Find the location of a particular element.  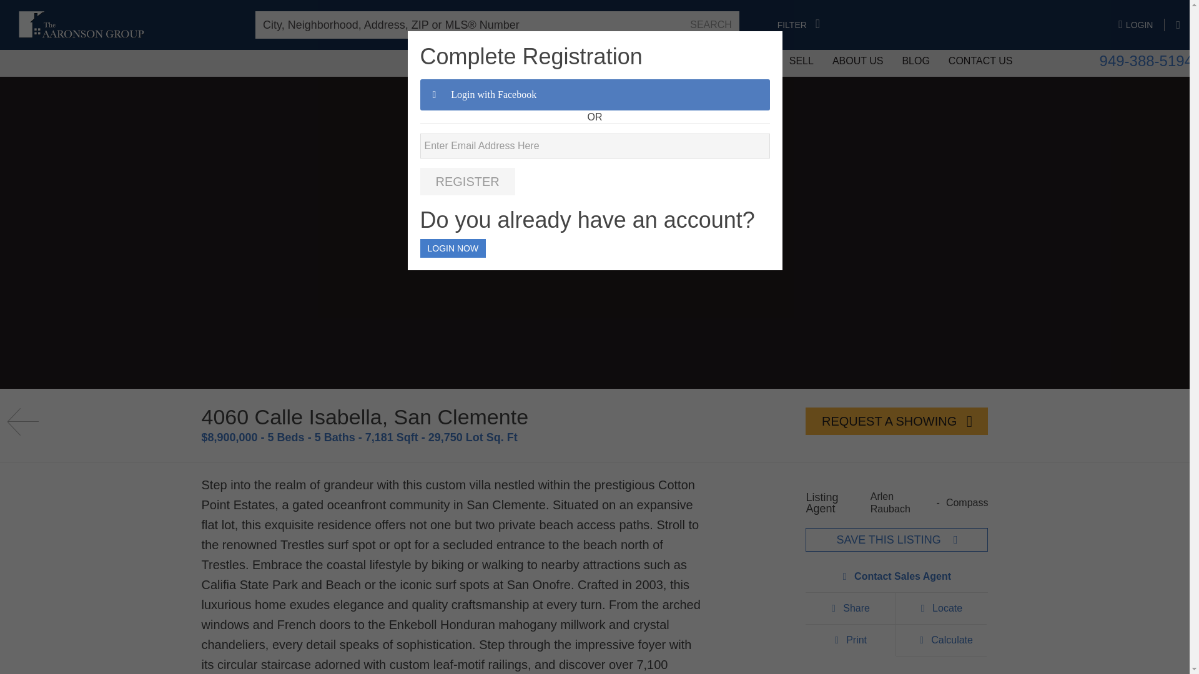

FILTER is located at coordinates (798, 25).